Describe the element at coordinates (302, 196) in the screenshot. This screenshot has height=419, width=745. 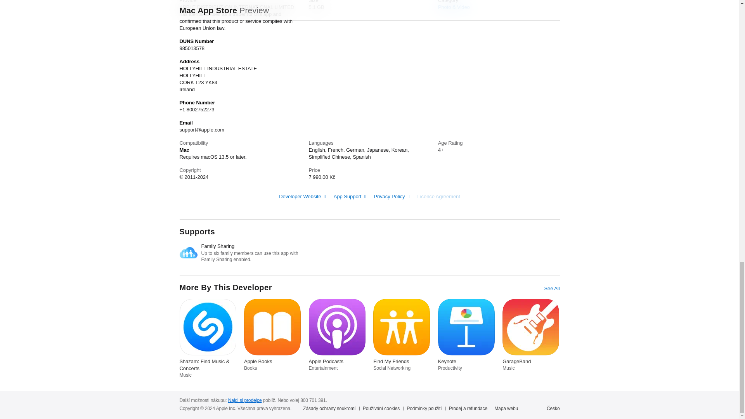
I see `Developer Website` at that location.